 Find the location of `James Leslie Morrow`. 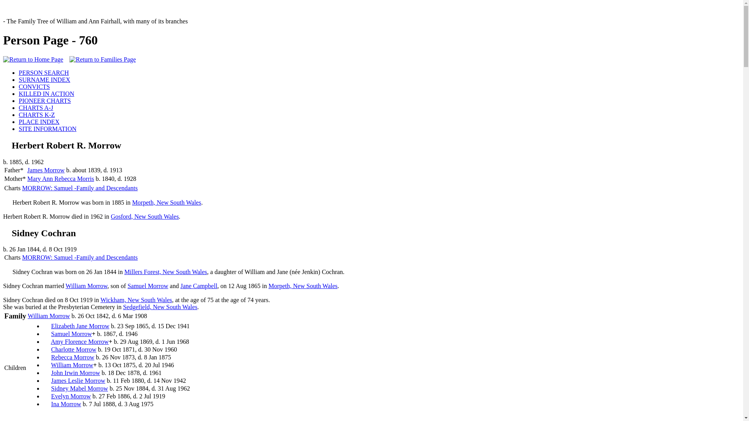

James Leslie Morrow is located at coordinates (78, 380).